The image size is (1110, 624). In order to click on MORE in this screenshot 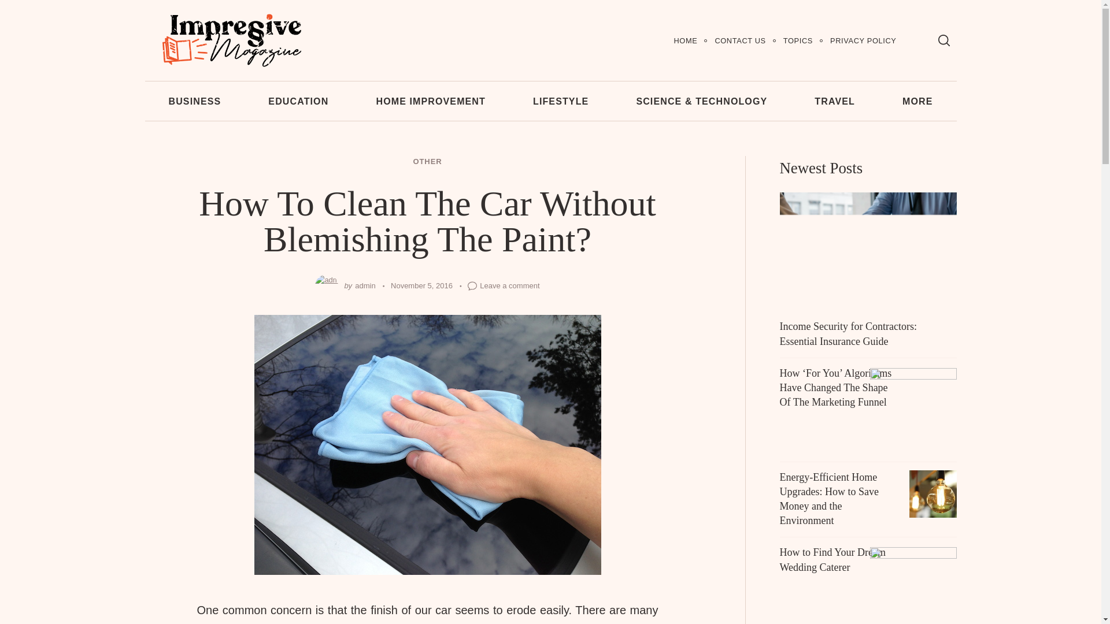, I will do `click(918, 101)`.